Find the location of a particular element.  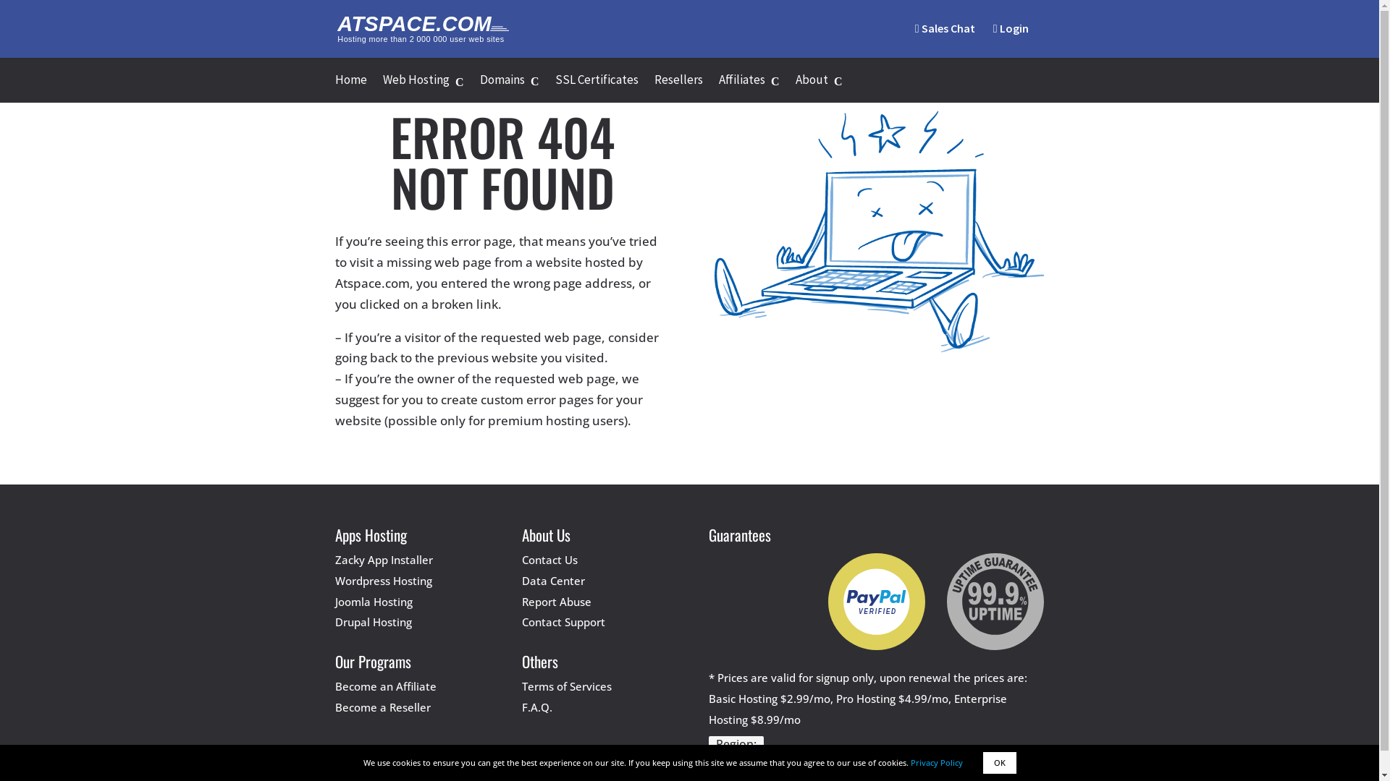

Affiliates is located at coordinates (749, 88).